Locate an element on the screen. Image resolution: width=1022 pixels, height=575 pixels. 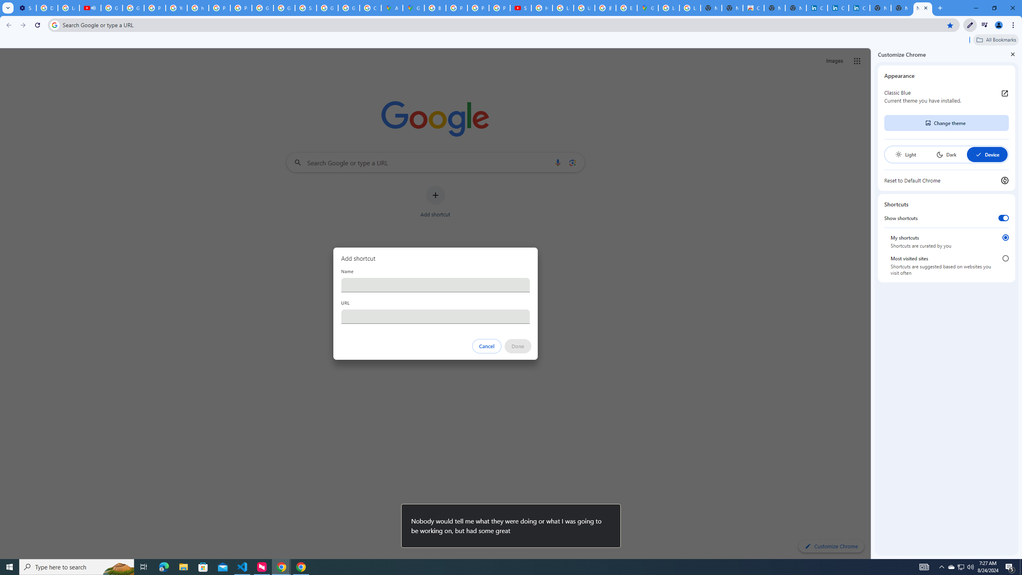
Sign in - Google Accounts is located at coordinates (305, 8).